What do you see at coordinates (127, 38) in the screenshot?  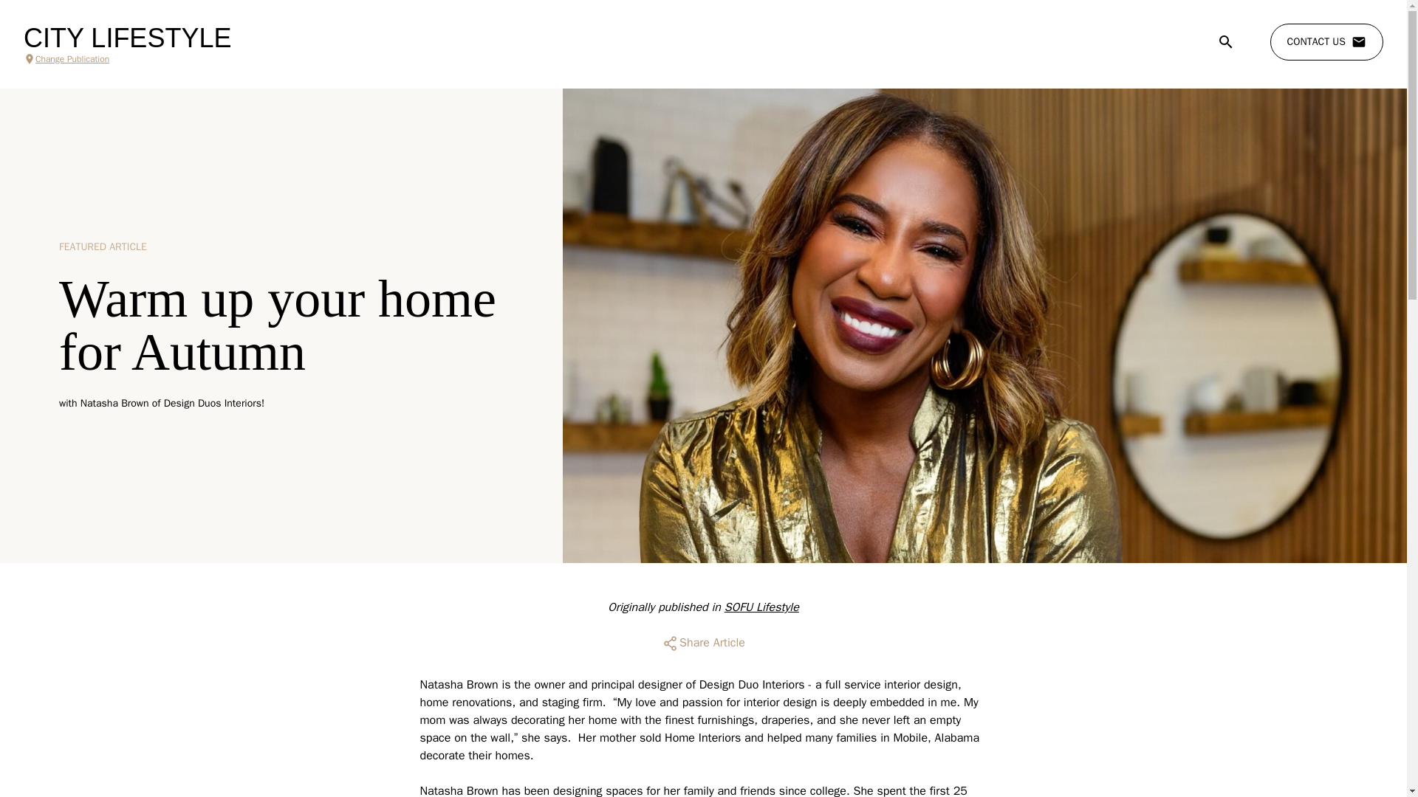 I see `CITY LIFESTYLE` at bounding box center [127, 38].